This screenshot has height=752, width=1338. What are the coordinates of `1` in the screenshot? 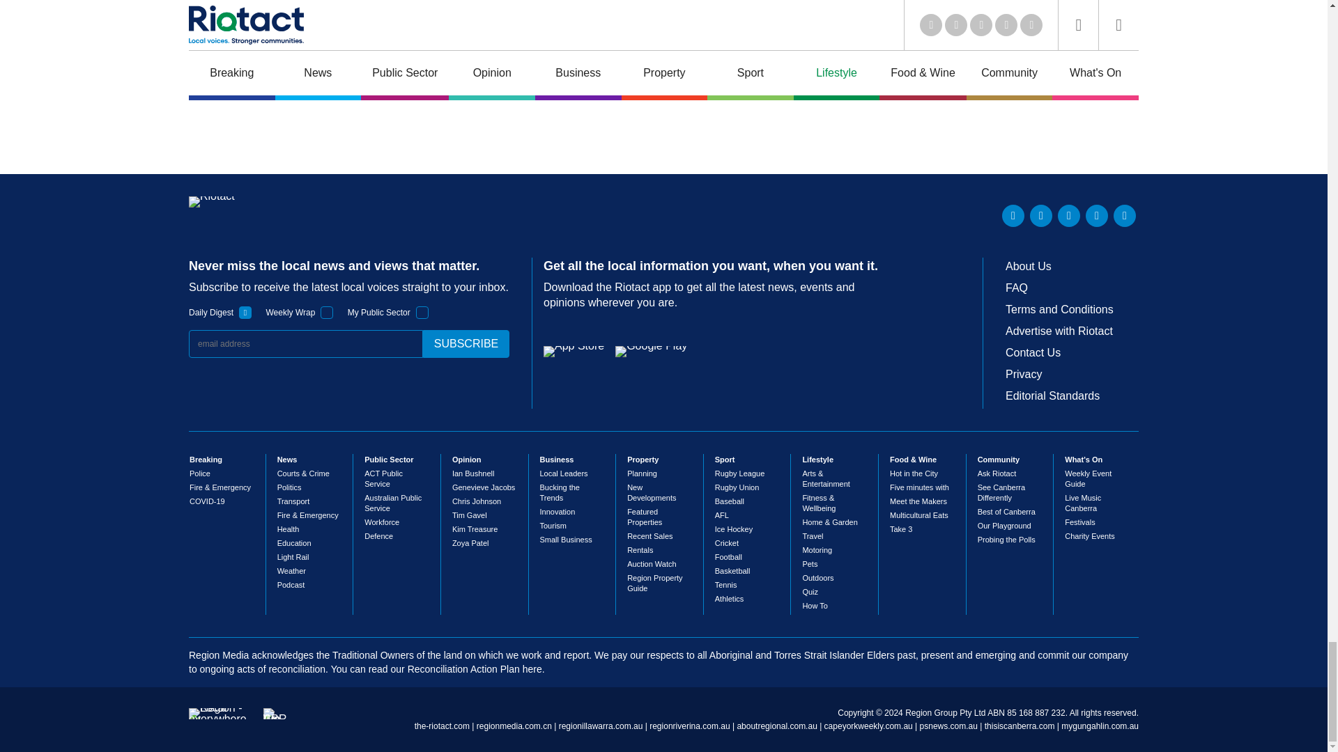 It's located at (327, 312).